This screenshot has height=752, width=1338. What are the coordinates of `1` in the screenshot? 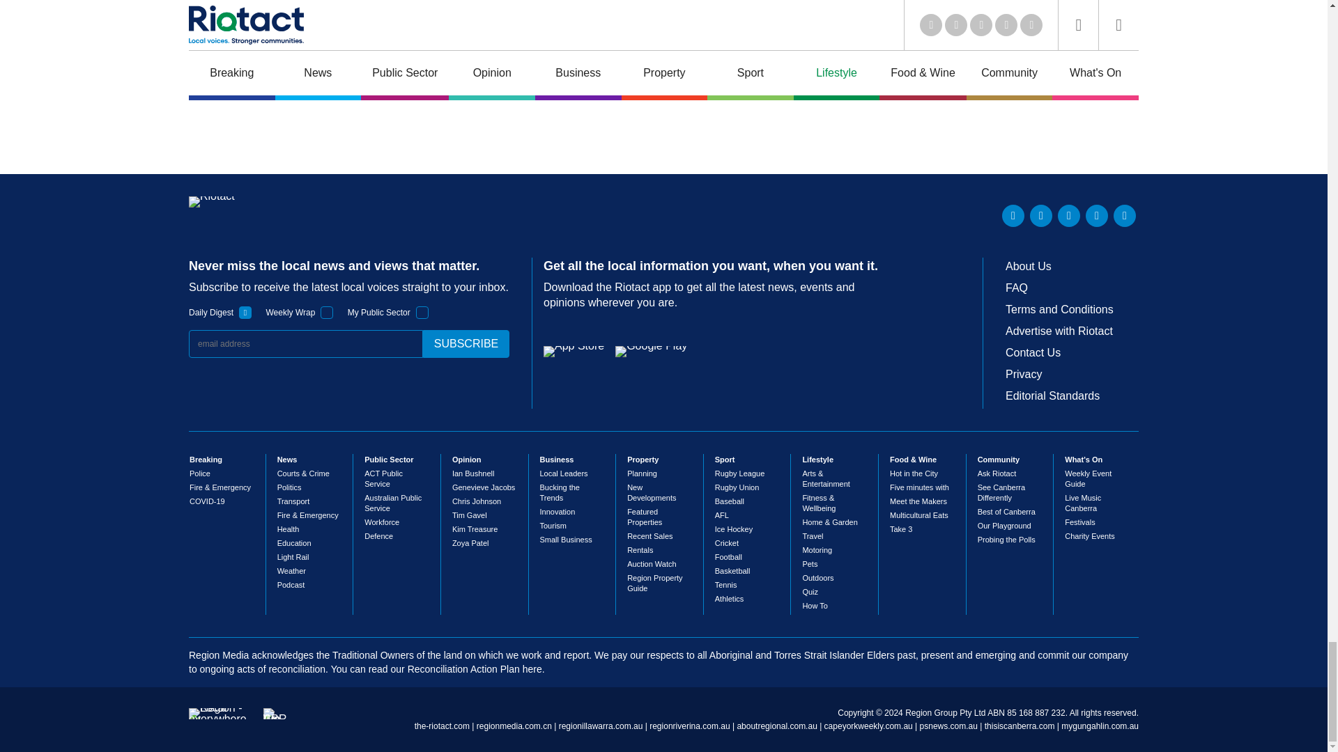 It's located at (327, 312).